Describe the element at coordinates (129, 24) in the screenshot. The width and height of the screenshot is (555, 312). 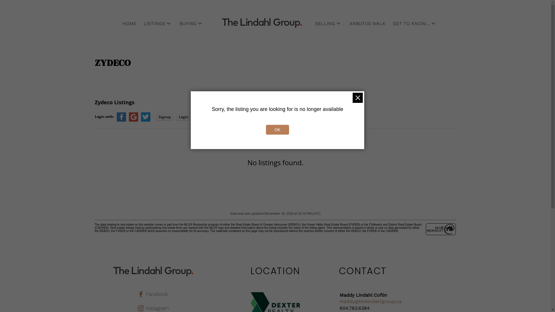
I see `HOME` at that location.